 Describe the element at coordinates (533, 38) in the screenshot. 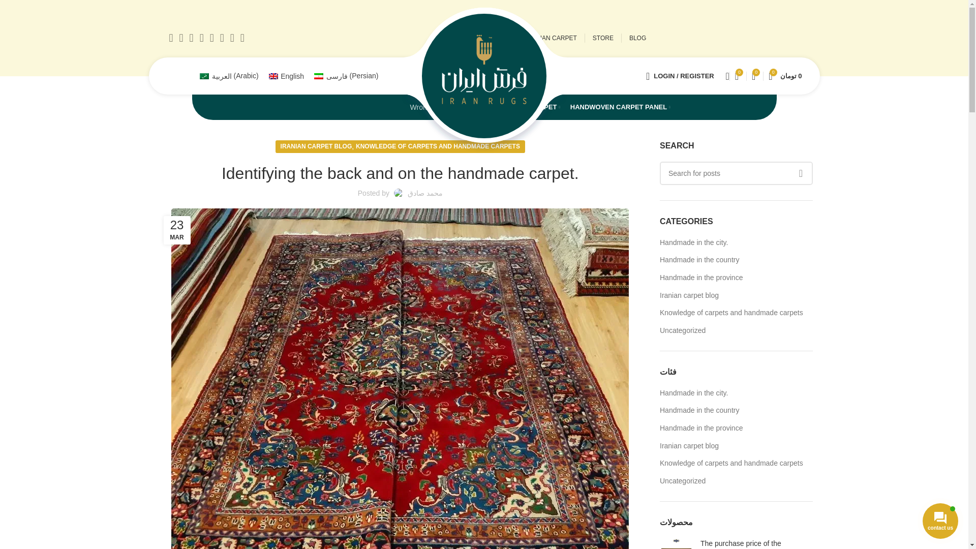

I see `ABOUT THE IRANIAN CARPET` at that location.